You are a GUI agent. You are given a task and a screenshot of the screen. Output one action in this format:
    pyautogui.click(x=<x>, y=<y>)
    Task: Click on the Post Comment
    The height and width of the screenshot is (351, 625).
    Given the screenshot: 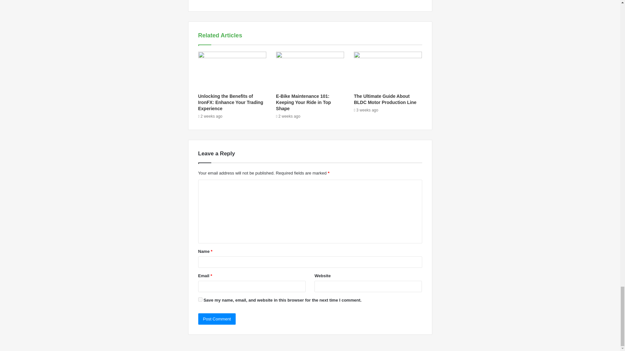 What is the action you would take?
    pyautogui.click(x=217, y=319)
    